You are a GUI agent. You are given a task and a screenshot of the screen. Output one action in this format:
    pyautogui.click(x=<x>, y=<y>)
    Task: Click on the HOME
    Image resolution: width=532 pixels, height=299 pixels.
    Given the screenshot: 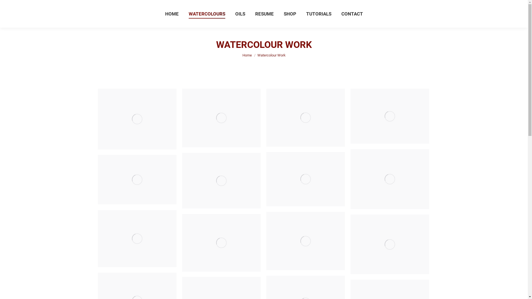 What is the action you would take?
    pyautogui.click(x=172, y=14)
    